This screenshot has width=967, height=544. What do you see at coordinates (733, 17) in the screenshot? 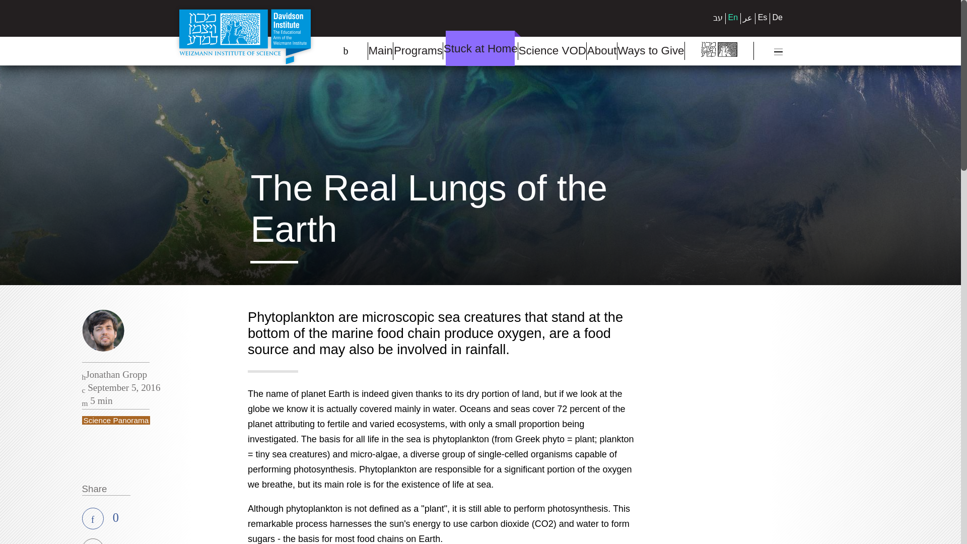
I see `En` at bounding box center [733, 17].